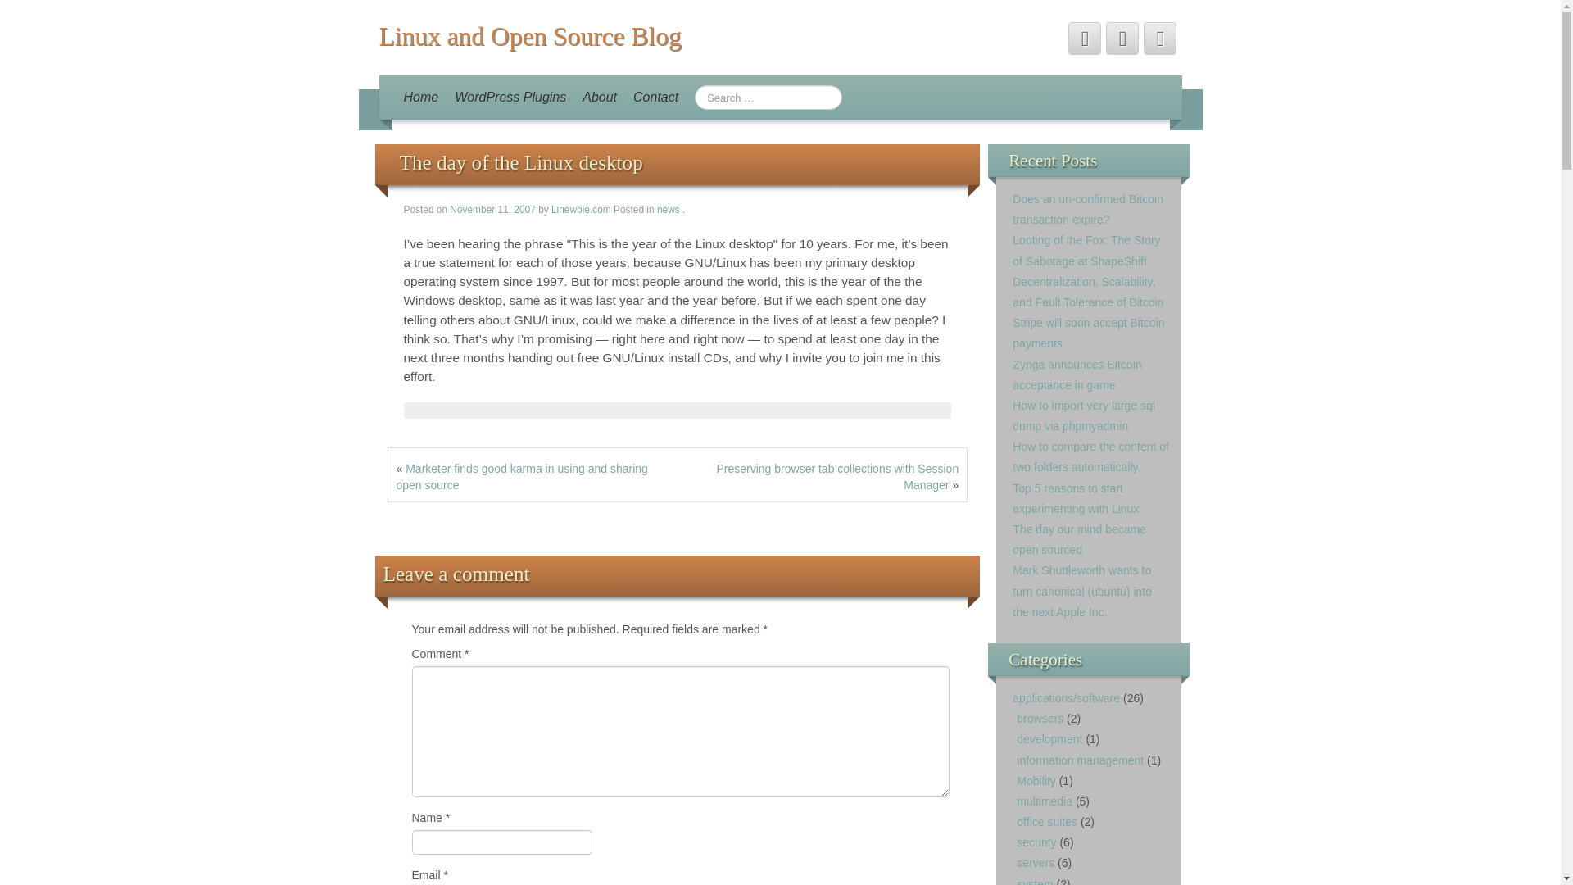 The height and width of the screenshot is (885, 1573). I want to click on Looting of the Fox: The Story of Sabotage at ShapeShift, so click(1086, 251).